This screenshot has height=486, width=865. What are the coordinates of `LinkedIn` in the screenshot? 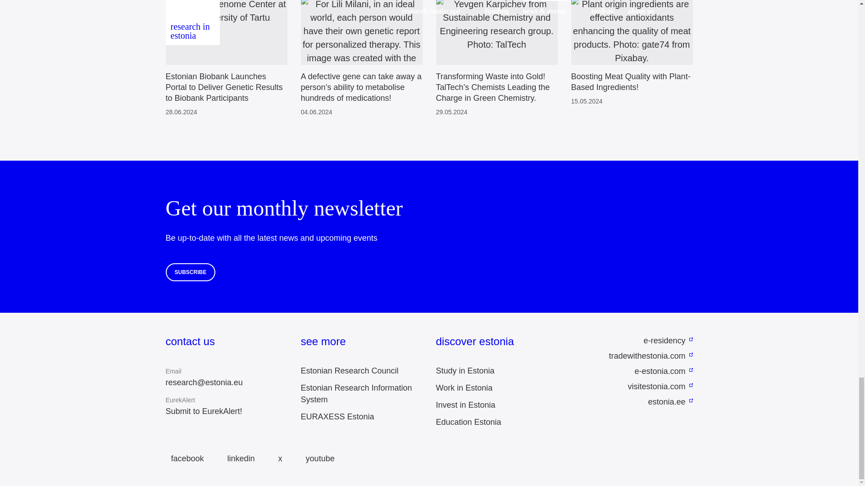 It's located at (239, 459).